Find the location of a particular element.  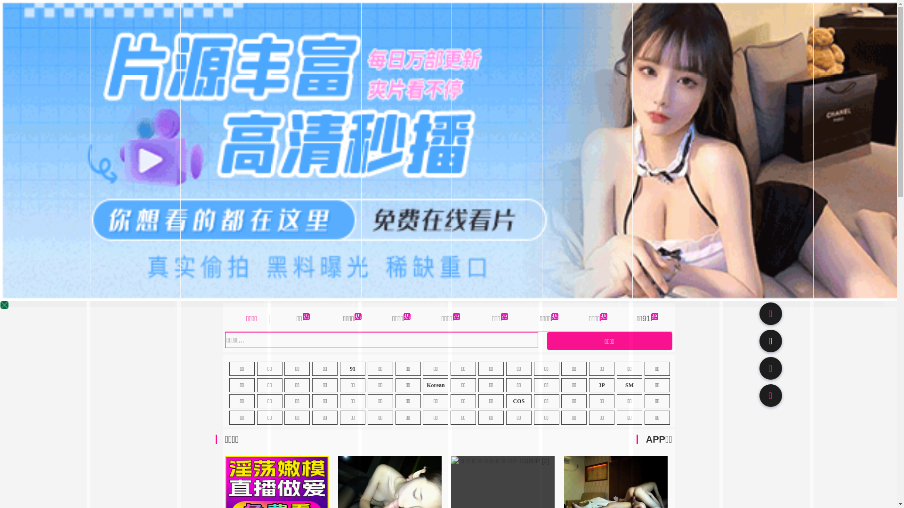

COS is located at coordinates (519, 401).